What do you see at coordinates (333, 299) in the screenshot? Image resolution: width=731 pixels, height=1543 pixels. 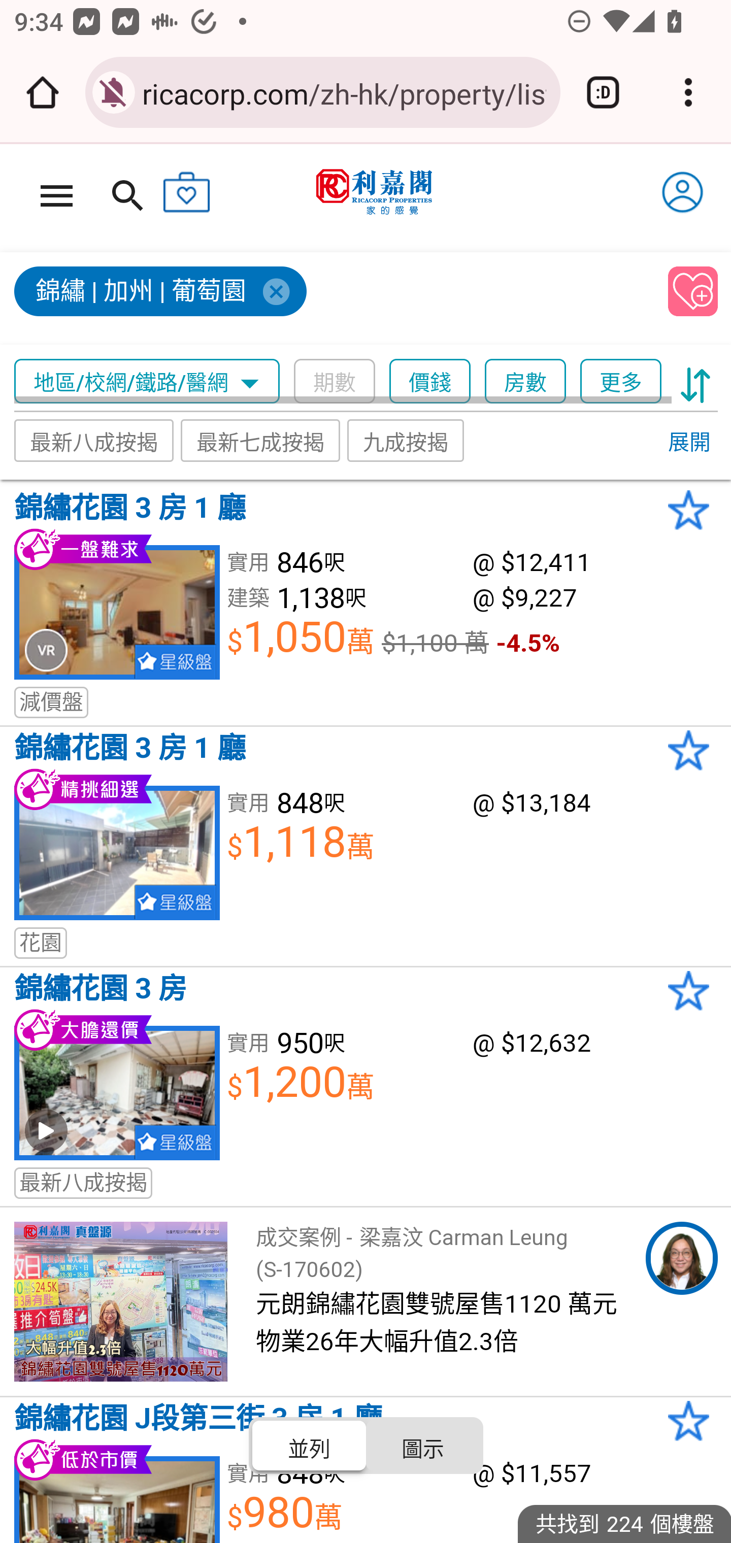 I see `錦繡 | 加州 | 葡萄園` at bounding box center [333, 299].